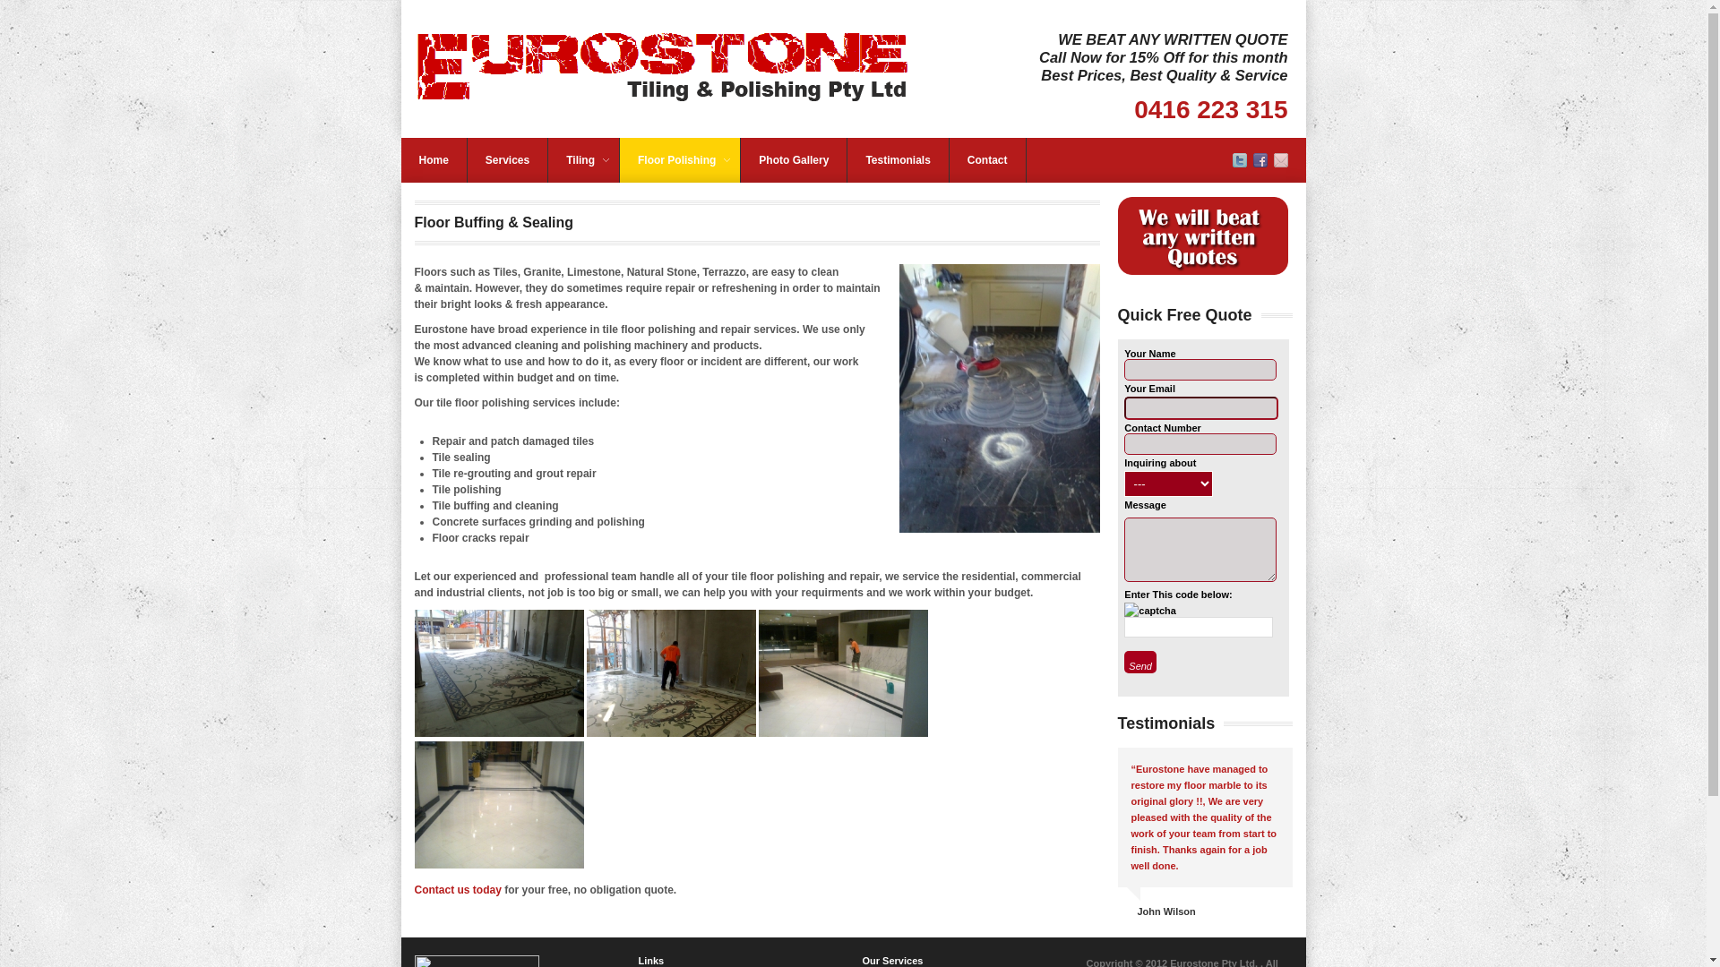 The image size is (1720, 967). I want to click on mail, so click(1281, 164).